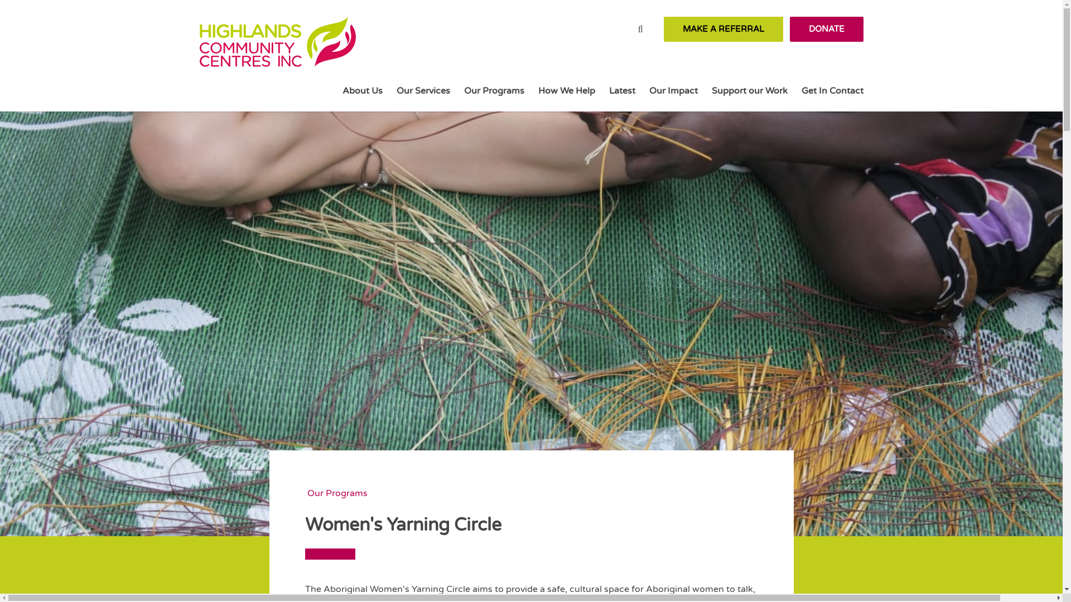 This screenshot has height=602, width=1071. What do you see at coordinates (723, 29) in the screenshot?
I see `MAKE A REFERRAL` at bounding box center [723, 29].